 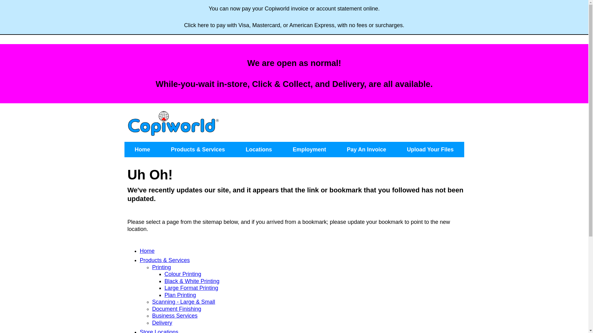 What do you see at coordinates (430, 150) in the screenshot?
I see `Upload Your Files` at bounding box center [430, 150].